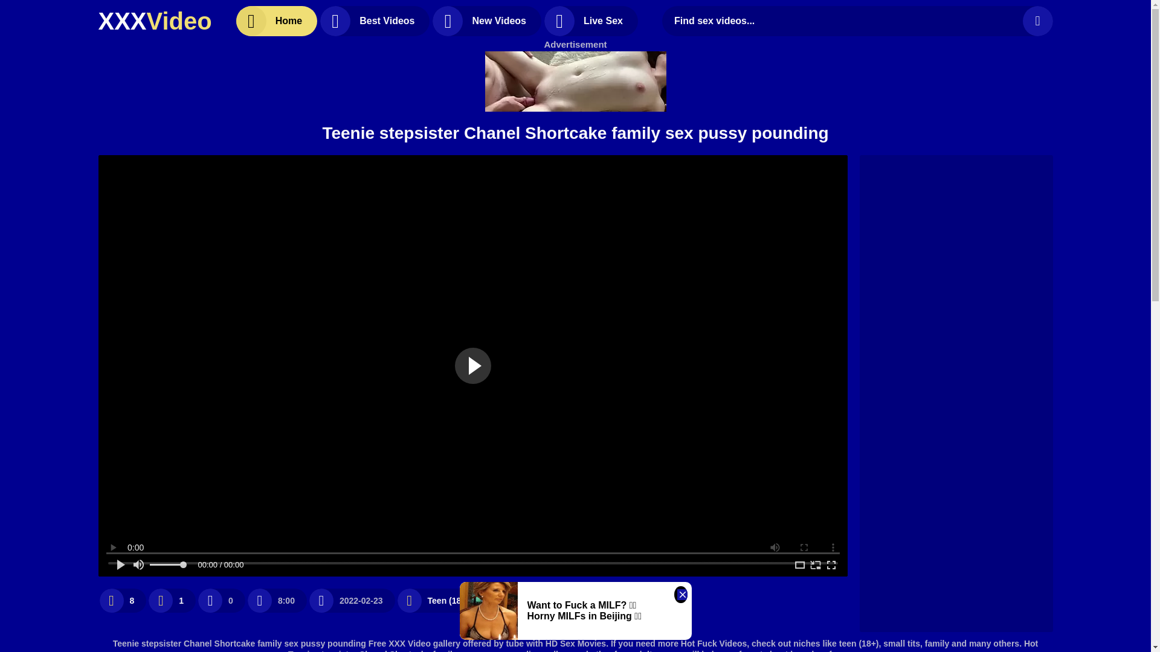 Image resolution: width=1160 pixels, height=652 pixels. Describe the element at coordinates (375, 21) in the screenshot. I see `Best Videos` at that location.